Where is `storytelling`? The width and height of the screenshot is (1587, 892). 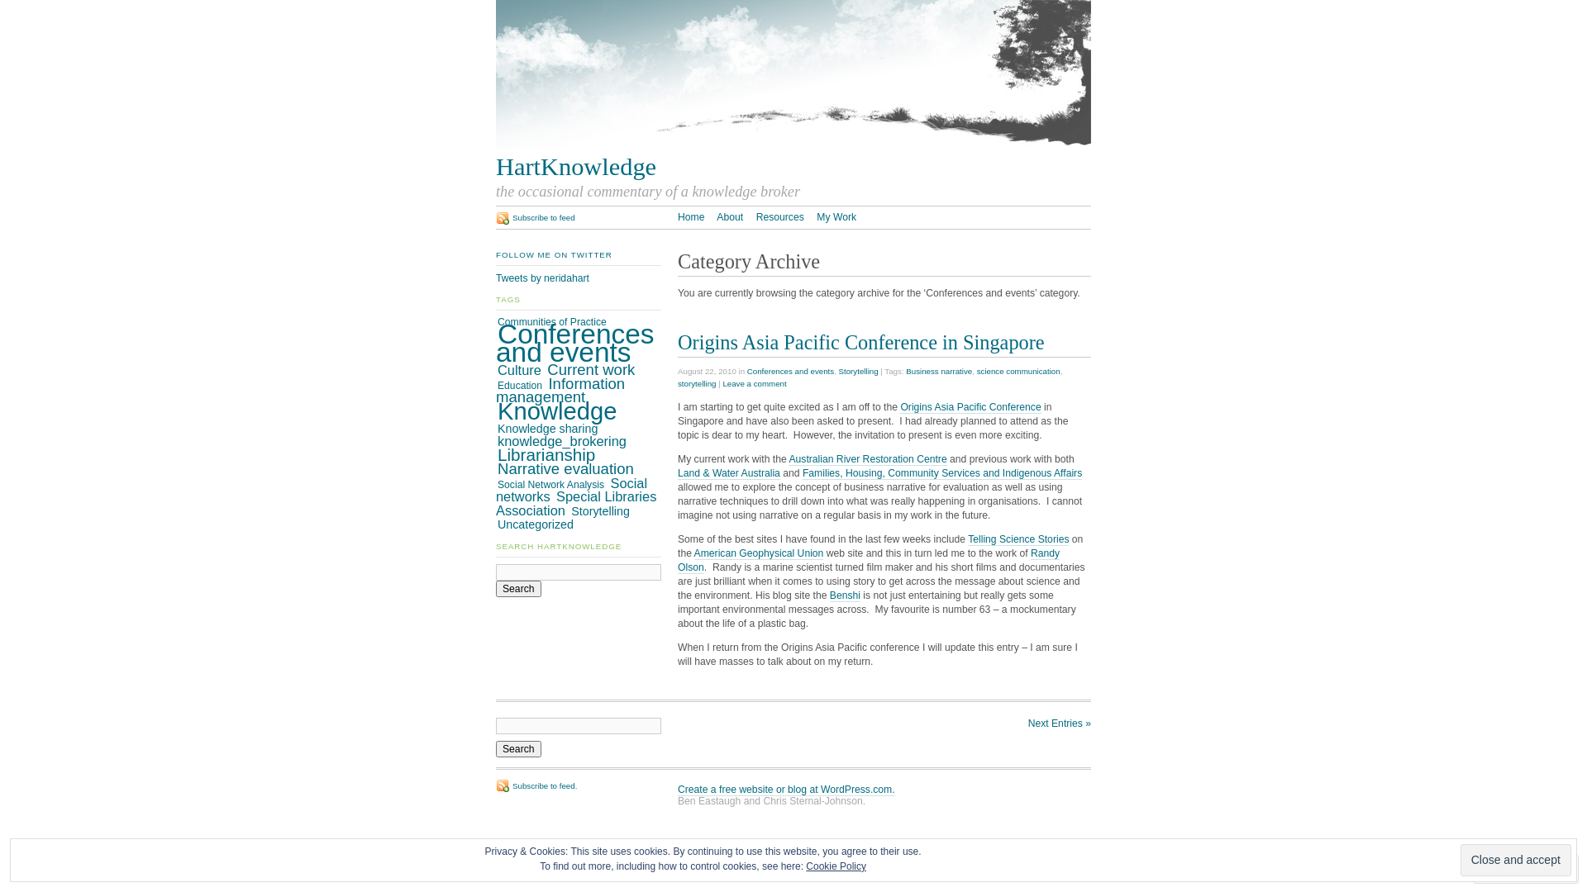 storytelling is located at coordinates (697, 383).